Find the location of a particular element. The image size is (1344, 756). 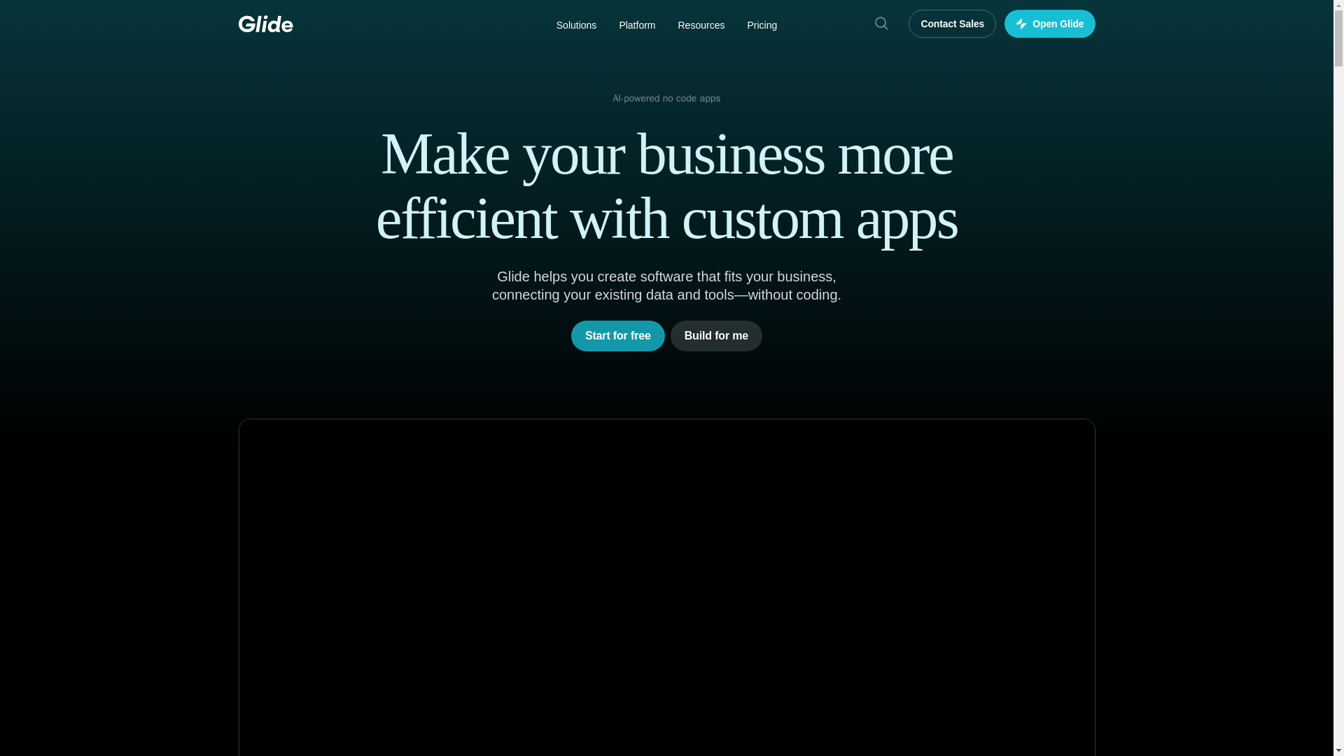

Open Glide is located at coordinates (1049, 24).